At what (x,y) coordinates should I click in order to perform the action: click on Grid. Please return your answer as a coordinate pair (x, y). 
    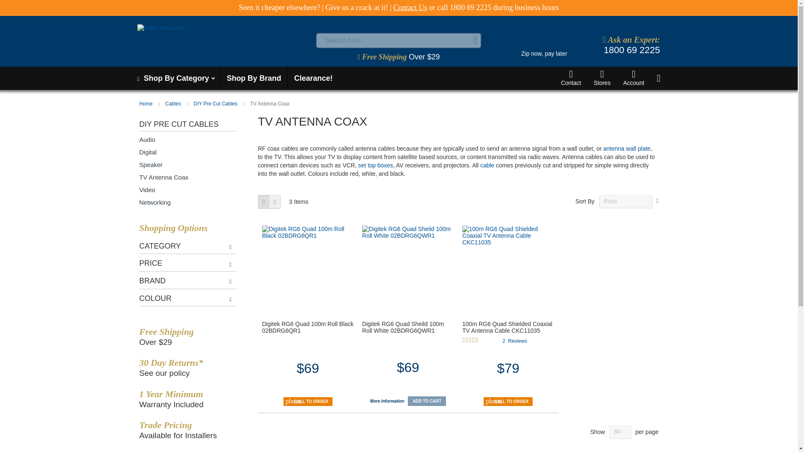
    Looking at the image, I should click on (264, 201).